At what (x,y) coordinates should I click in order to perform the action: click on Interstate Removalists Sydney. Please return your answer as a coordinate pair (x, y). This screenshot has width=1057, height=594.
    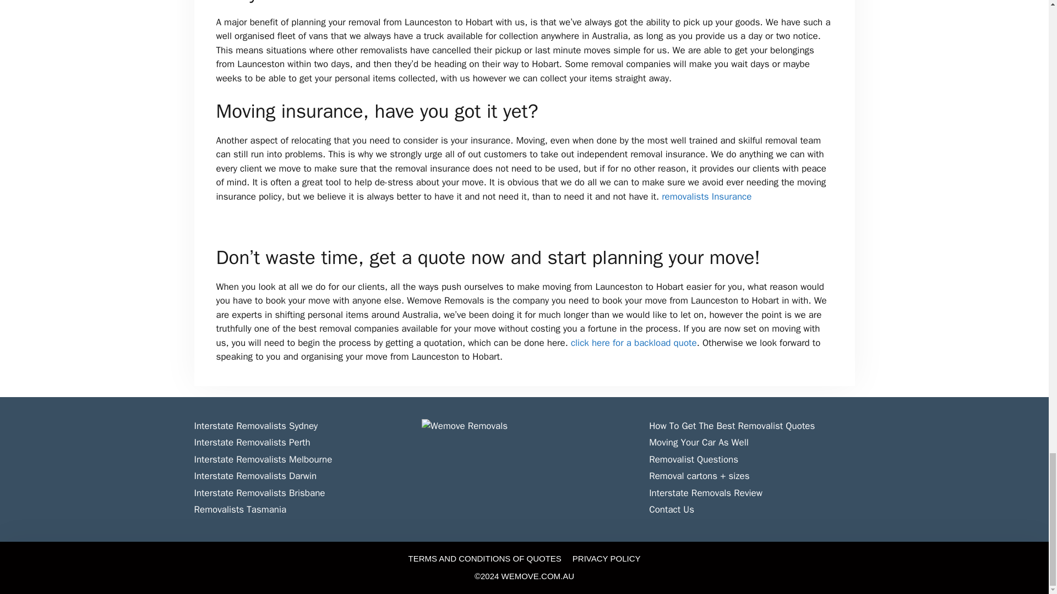
    Looking at the image, I should click on (255, 426).